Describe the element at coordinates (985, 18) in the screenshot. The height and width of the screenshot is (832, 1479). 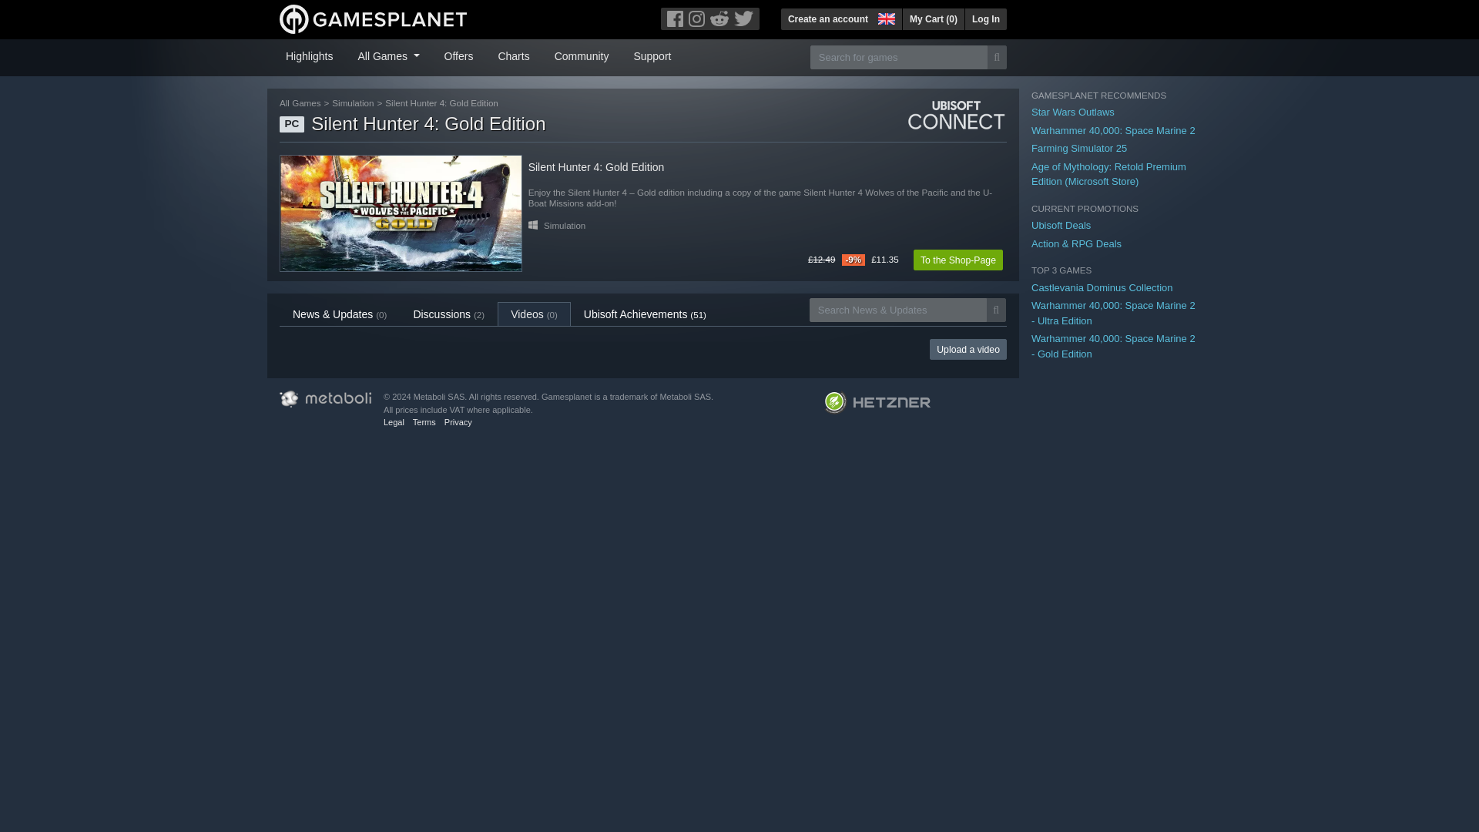
I see `Log In` at that location.